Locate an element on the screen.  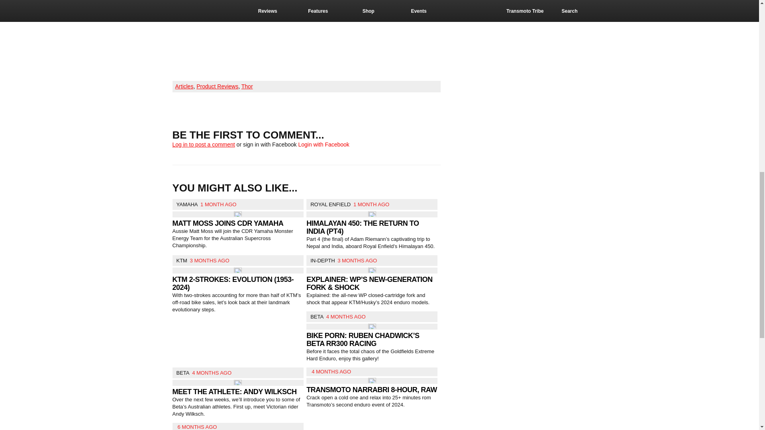
Thor is located at coordinates (247, 86).